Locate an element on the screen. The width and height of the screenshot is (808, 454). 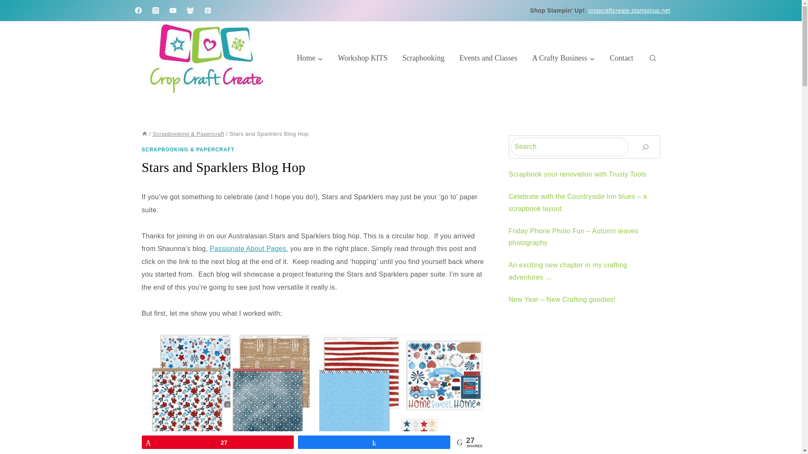
Home is located at coordinates (144, 134).